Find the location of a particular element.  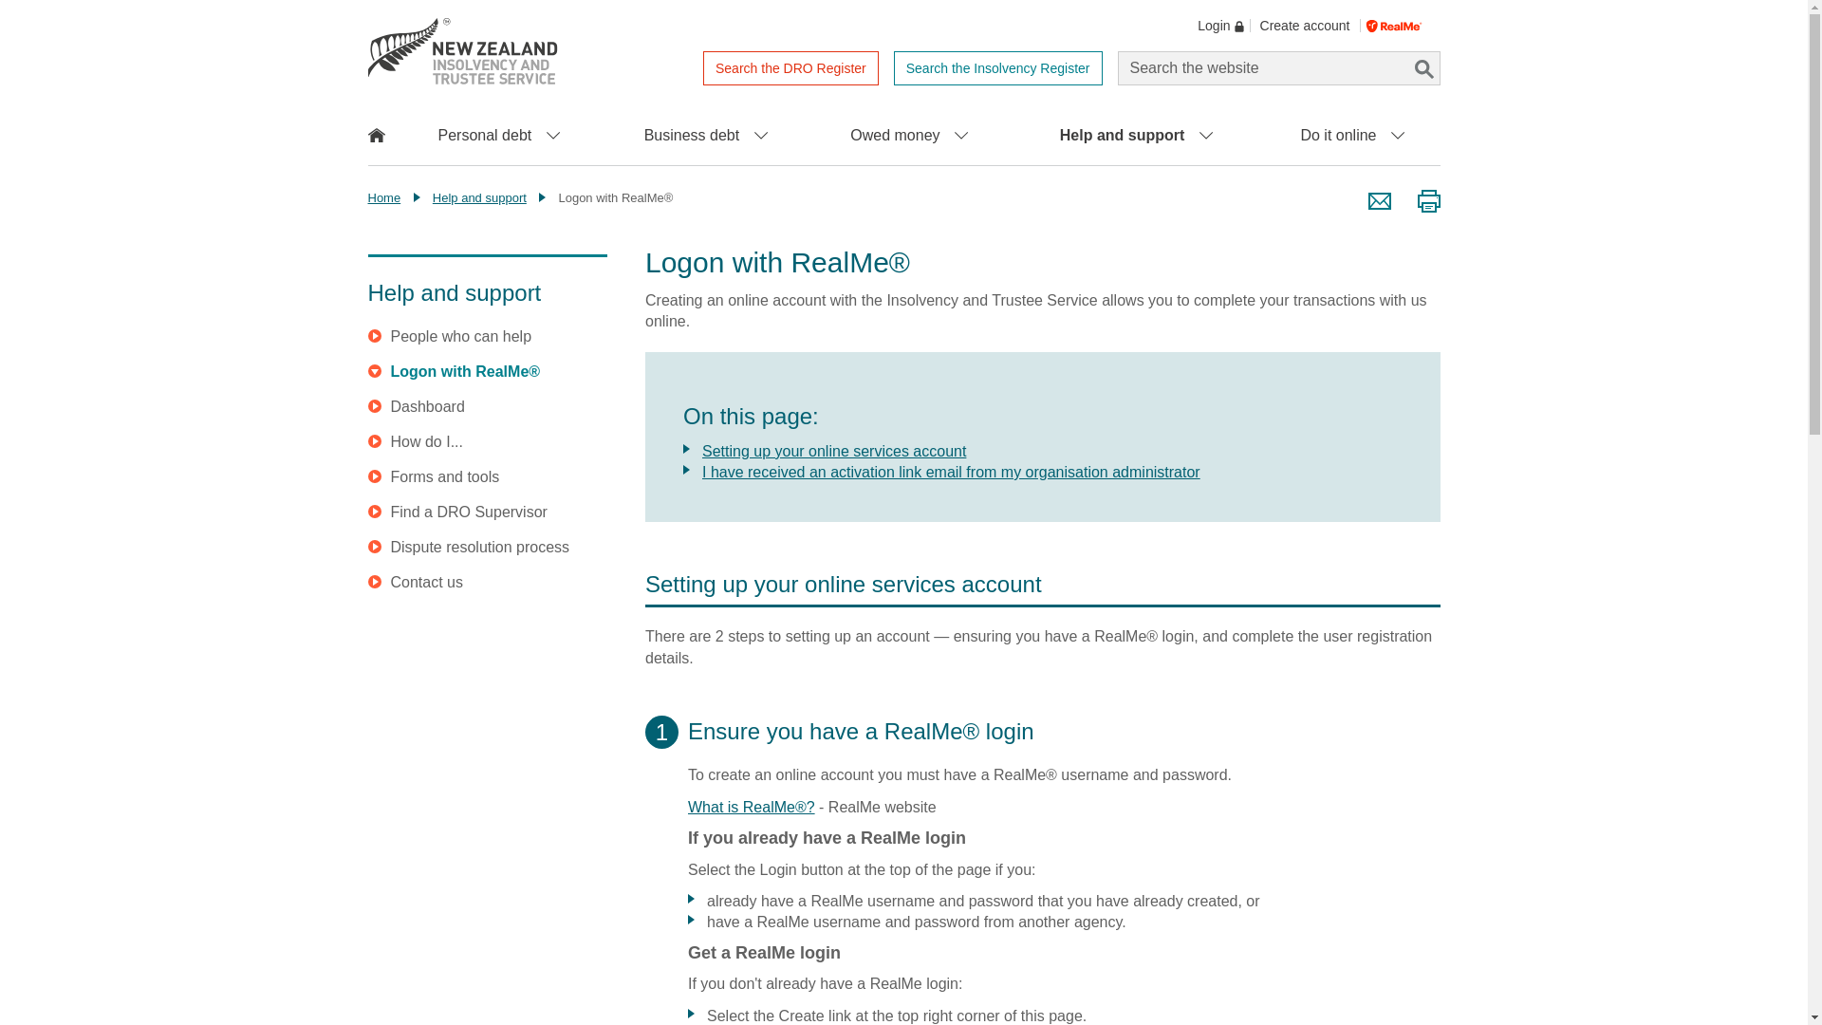

Return to homepage is located at coordinates (462, 51).